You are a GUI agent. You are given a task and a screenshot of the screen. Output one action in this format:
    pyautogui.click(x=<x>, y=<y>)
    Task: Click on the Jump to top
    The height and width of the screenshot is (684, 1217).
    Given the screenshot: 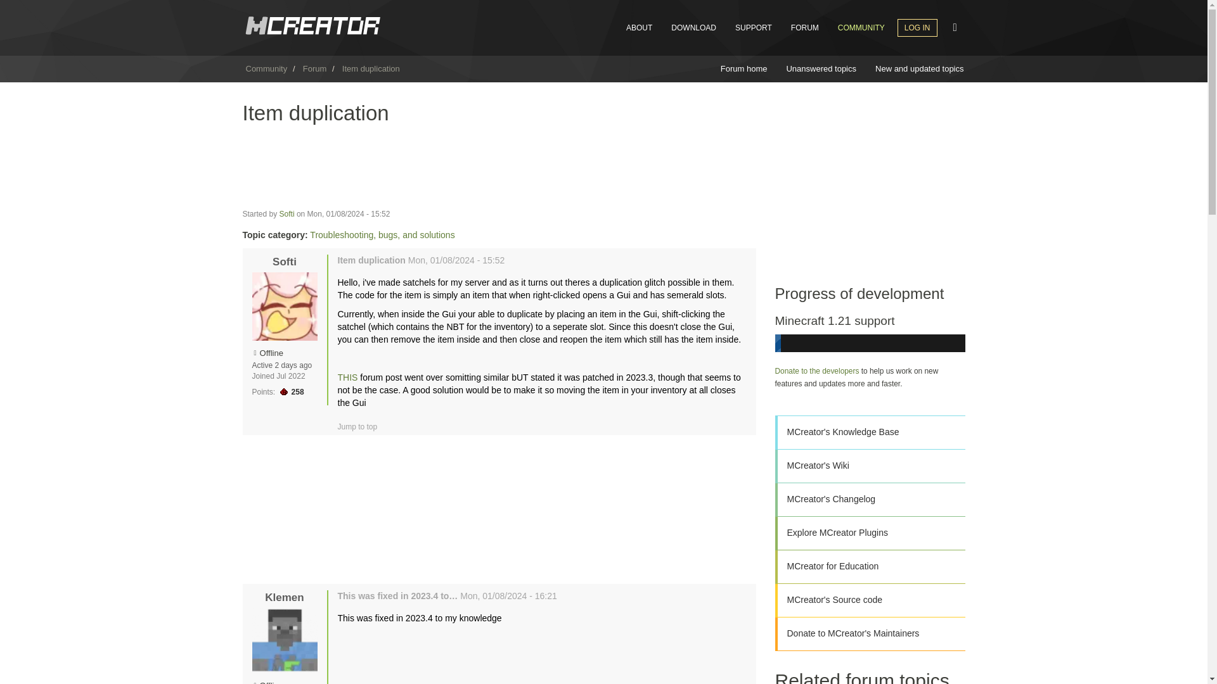 What is the action you would take?
    pyautogui.click(x=357, y=427)
    